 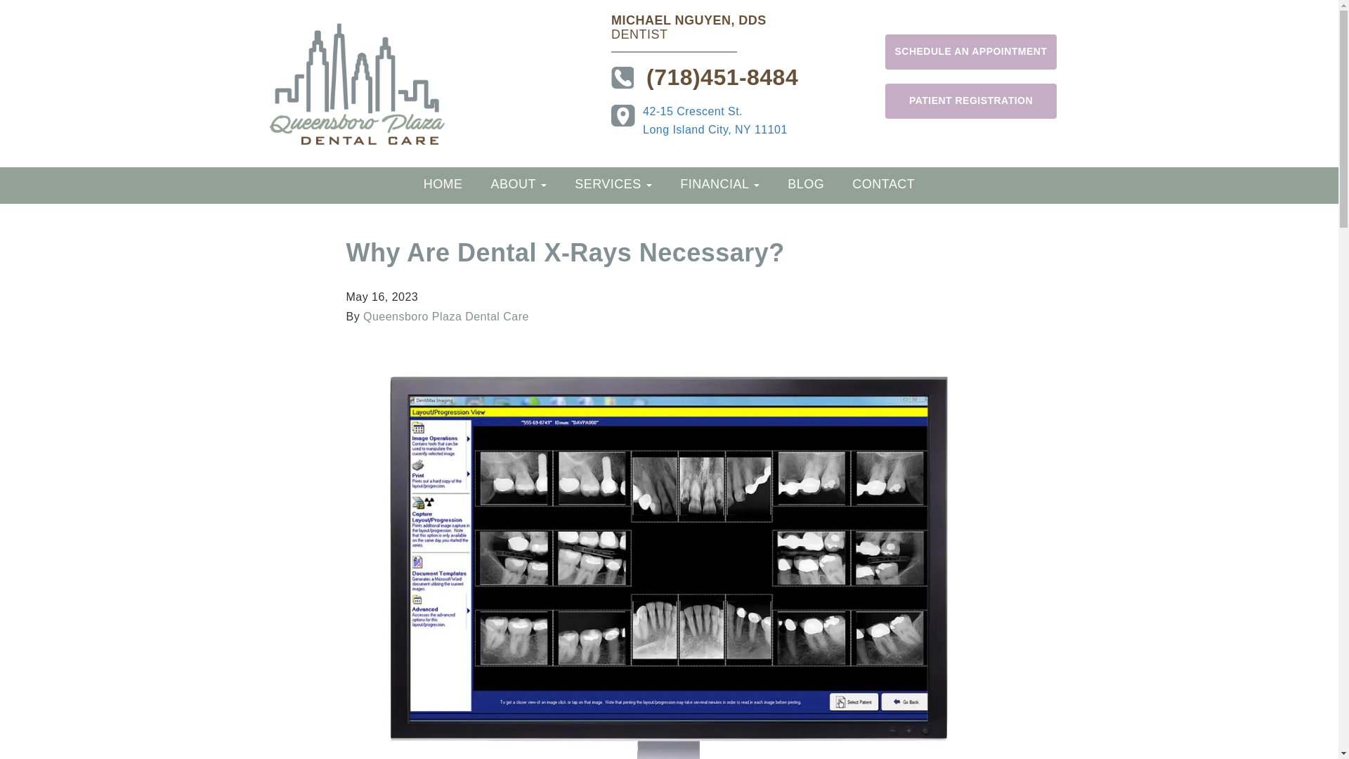 What do you see at coordinates (719, 184) in the screenshot?
I see `FINANCIAL` at bounding box center [719, 184].